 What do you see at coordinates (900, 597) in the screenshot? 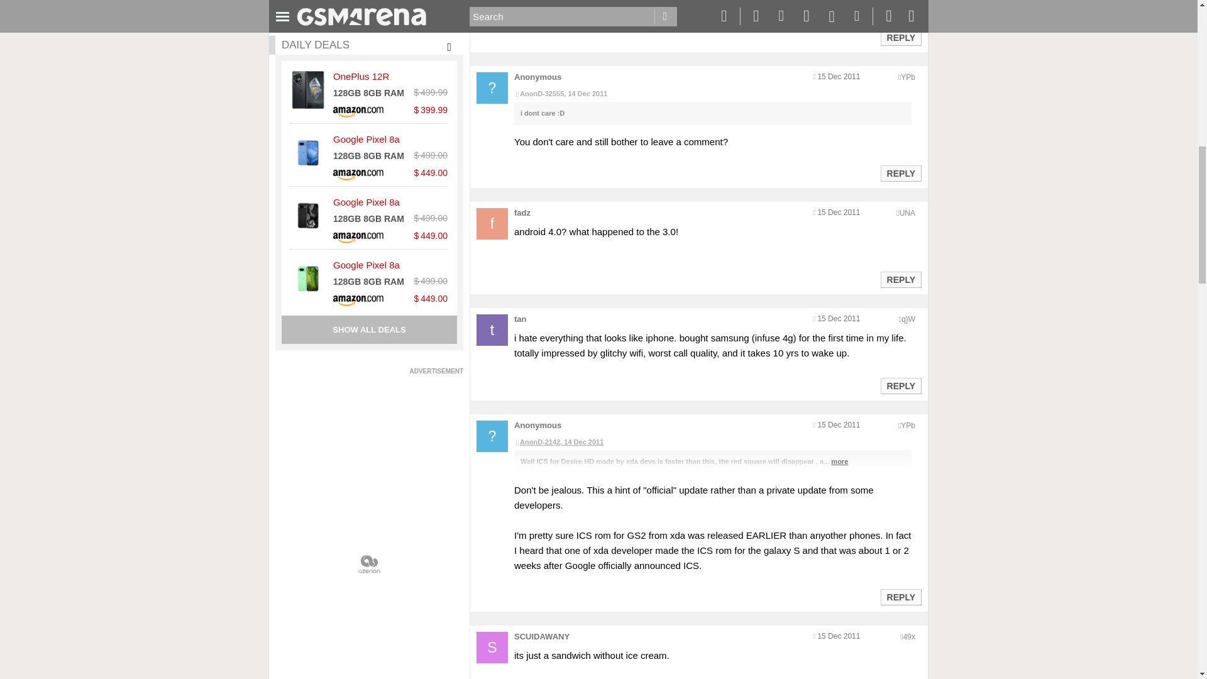
I see `Reply to this post` at bounding box center [900, 597].